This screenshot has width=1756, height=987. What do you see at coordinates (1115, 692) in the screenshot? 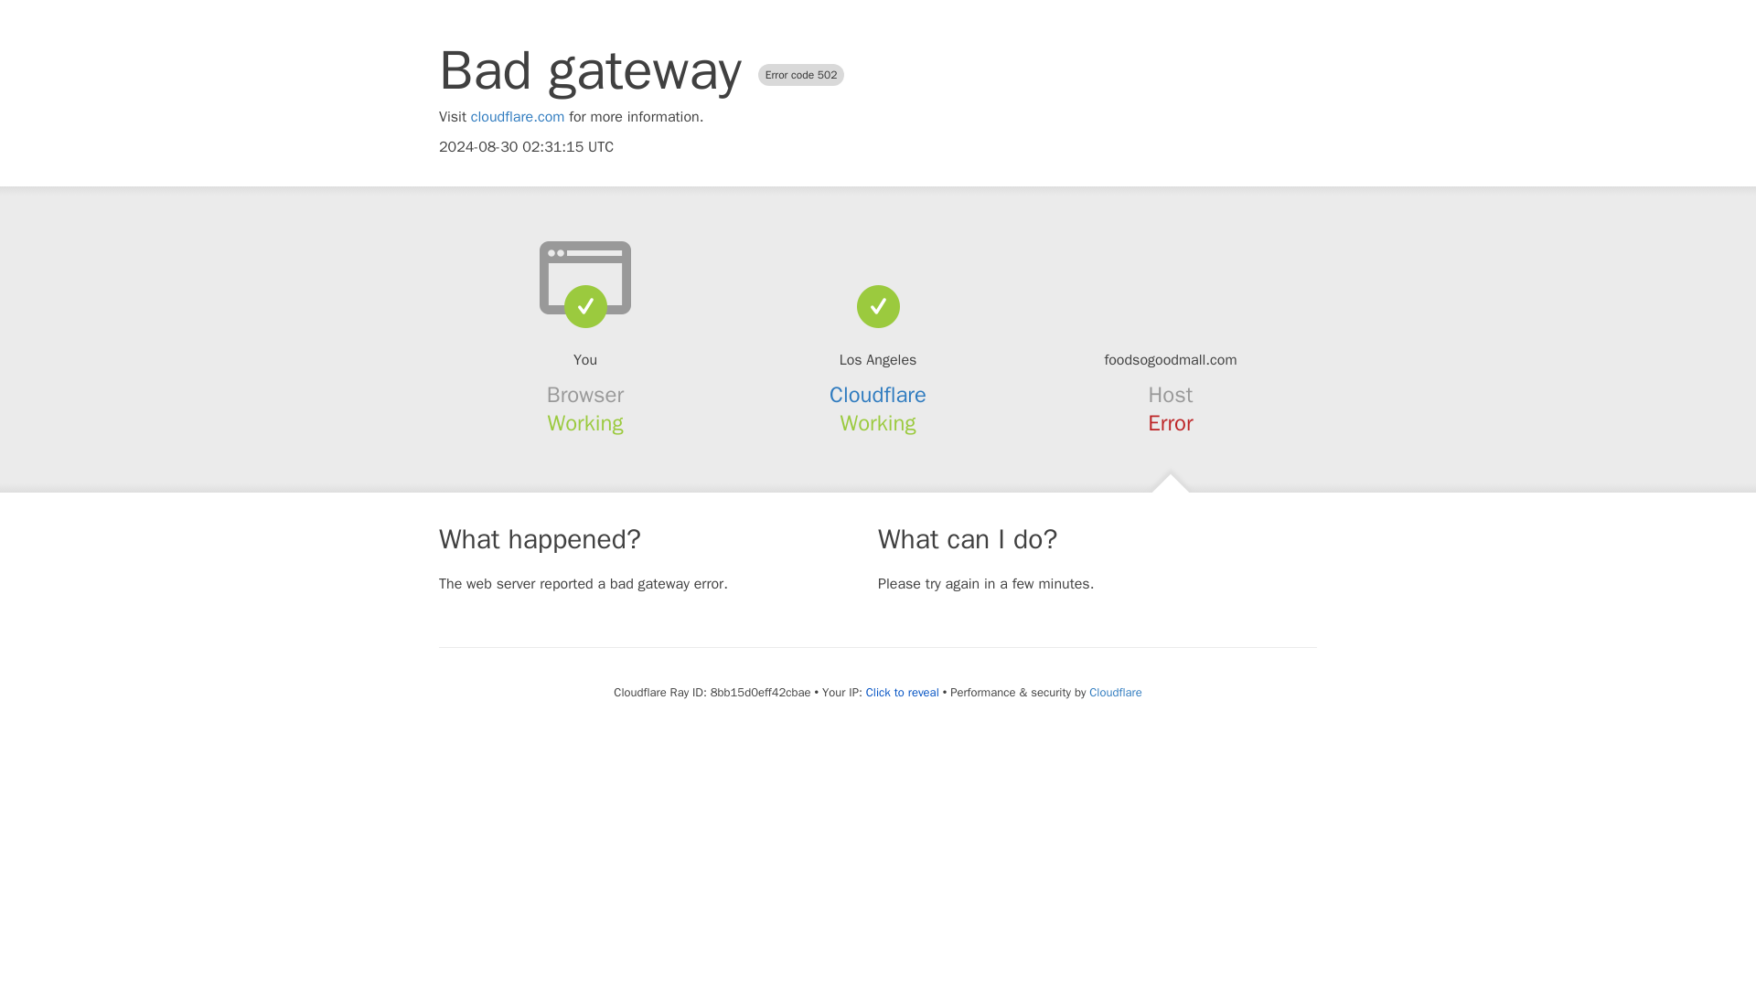
I see `Cloudflare` at bounding box center [1115, 692].